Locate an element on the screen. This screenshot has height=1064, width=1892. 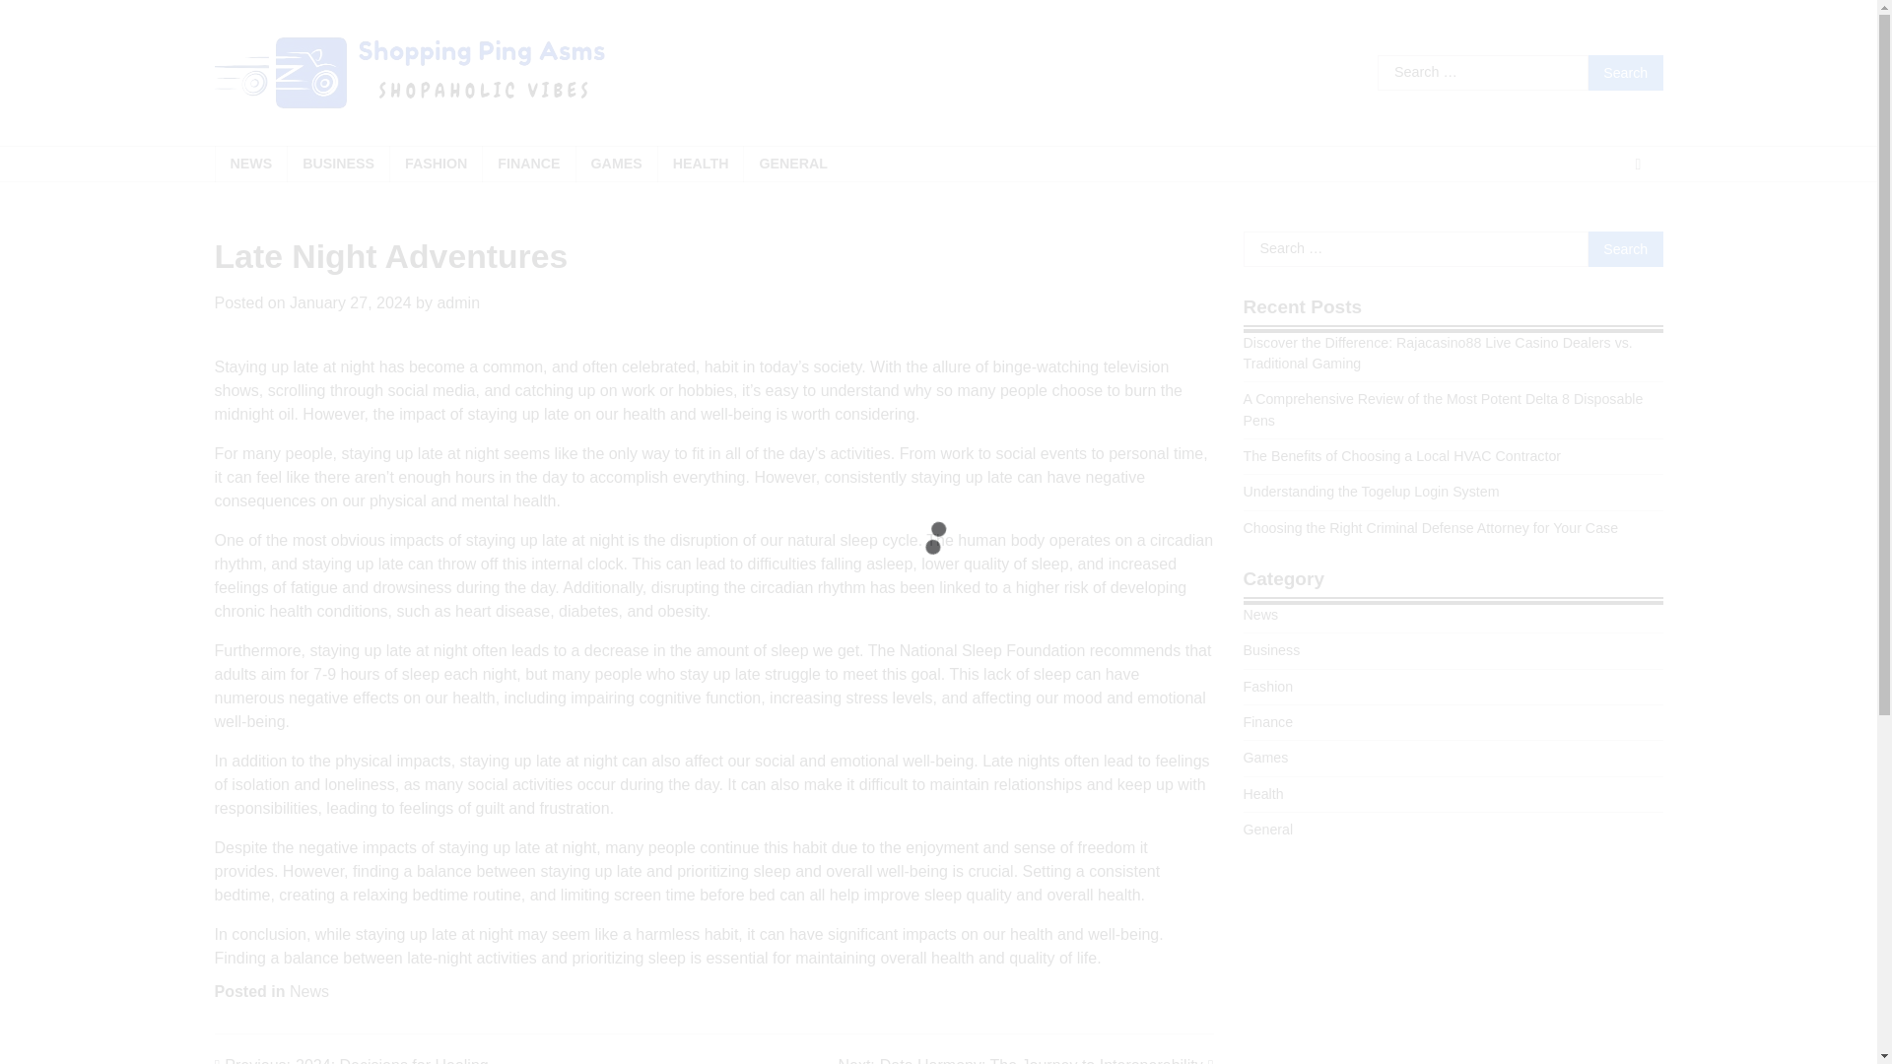
News is located at coordinates (309, 991).